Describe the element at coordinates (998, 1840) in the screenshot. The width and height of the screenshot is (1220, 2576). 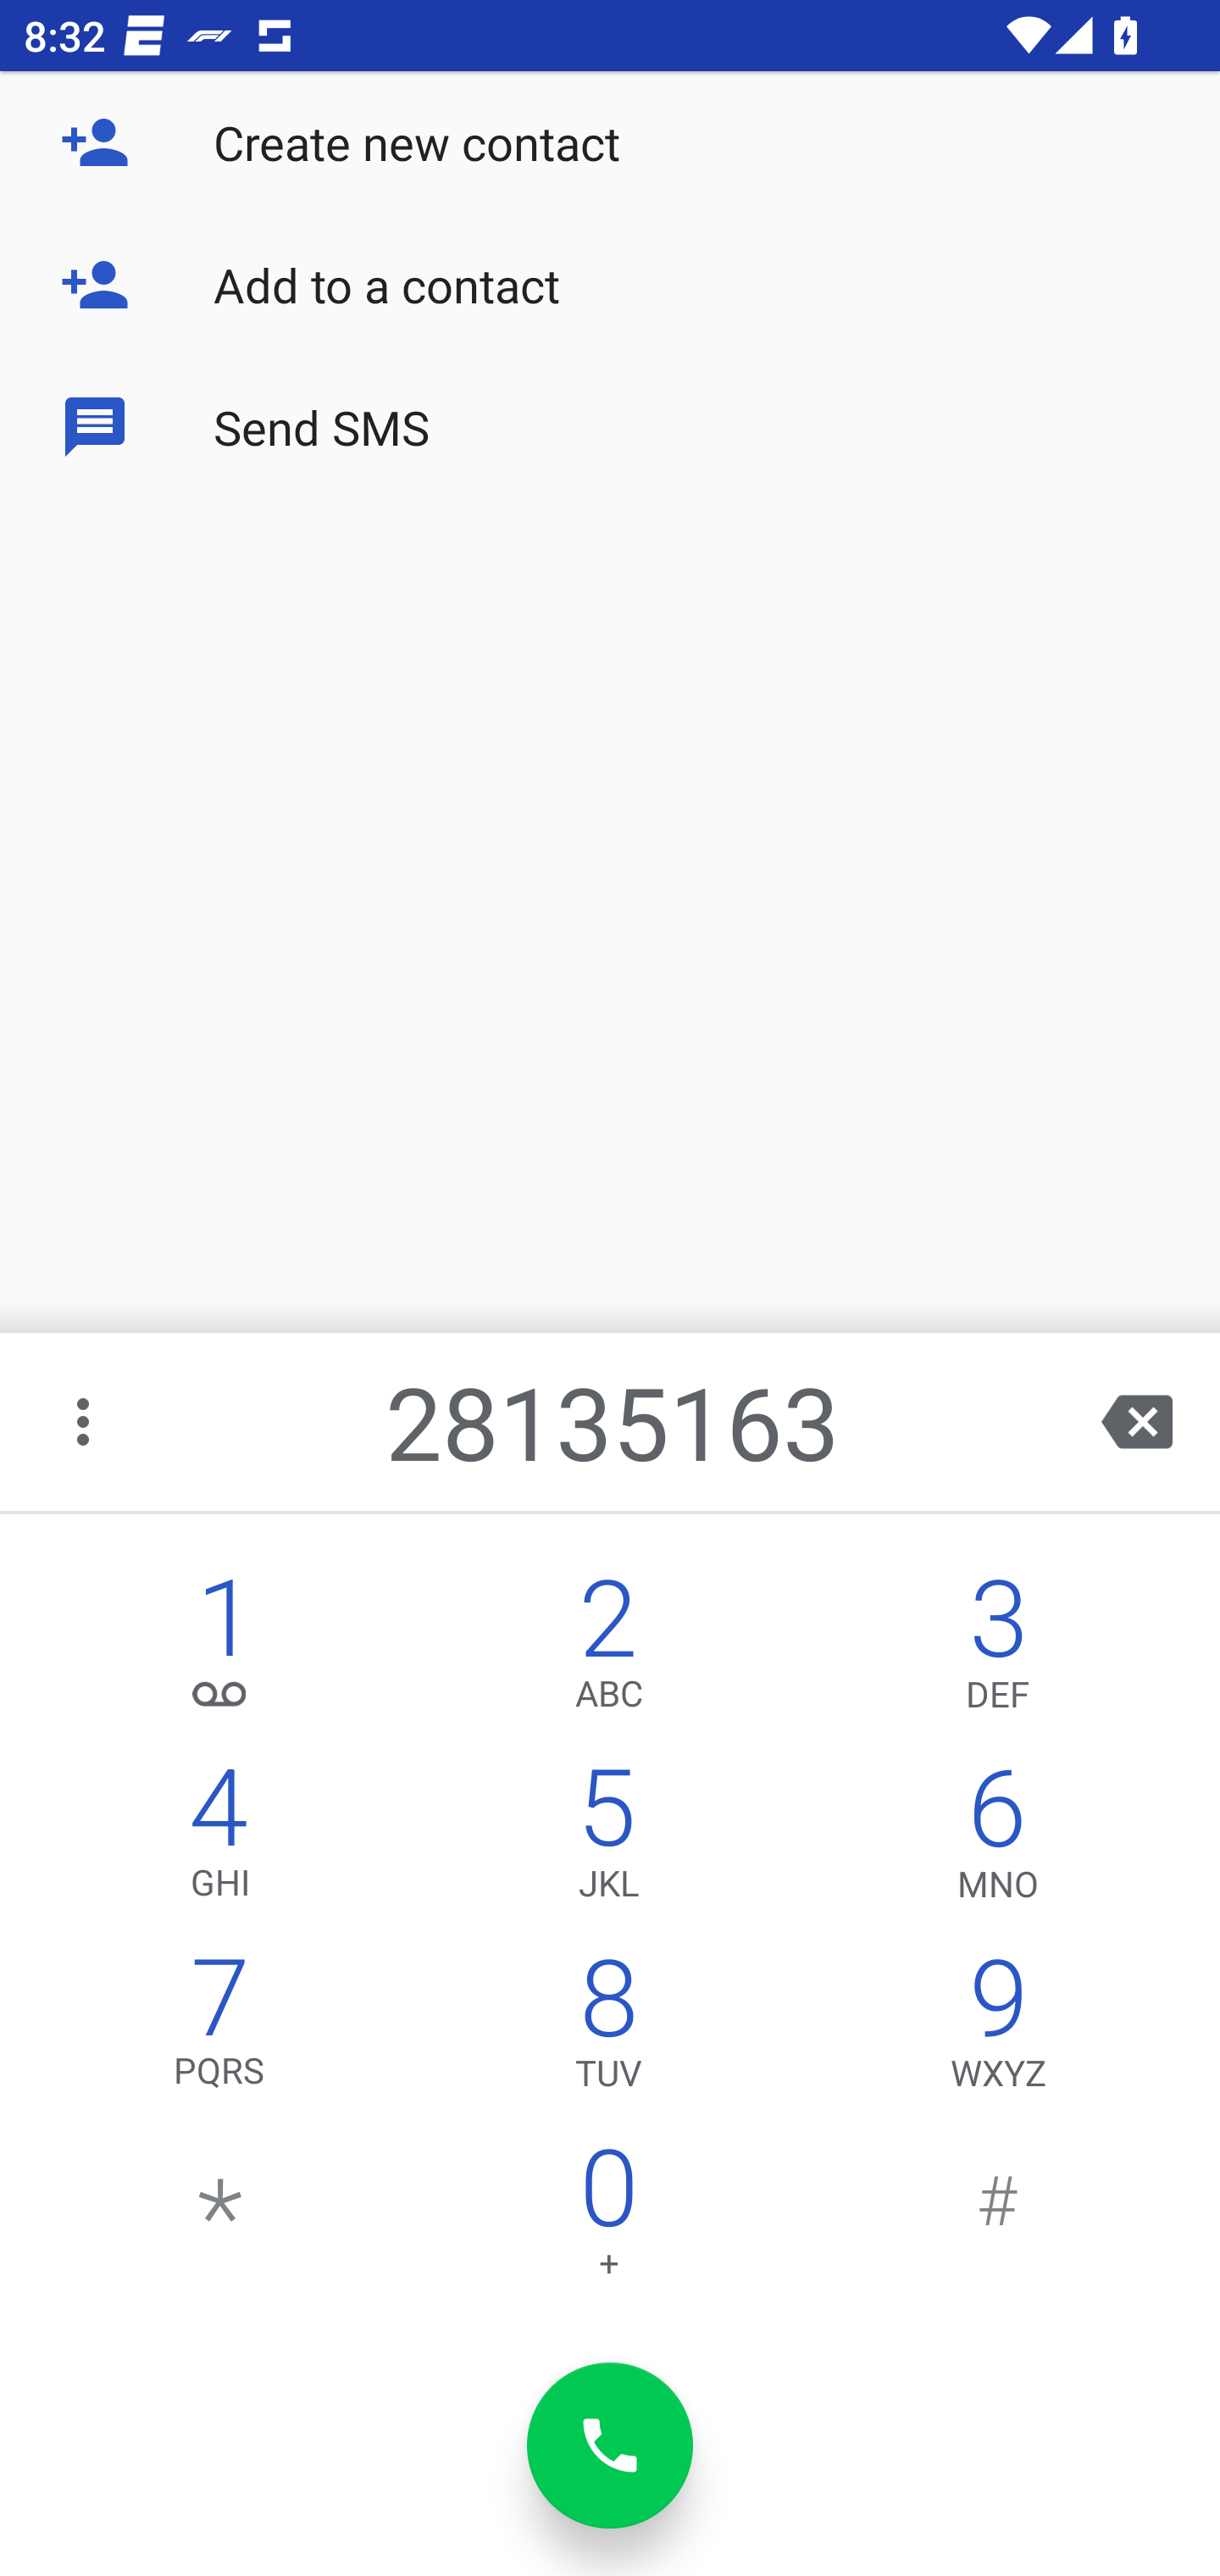
I see `6,MNO 6 MNO` at that location.